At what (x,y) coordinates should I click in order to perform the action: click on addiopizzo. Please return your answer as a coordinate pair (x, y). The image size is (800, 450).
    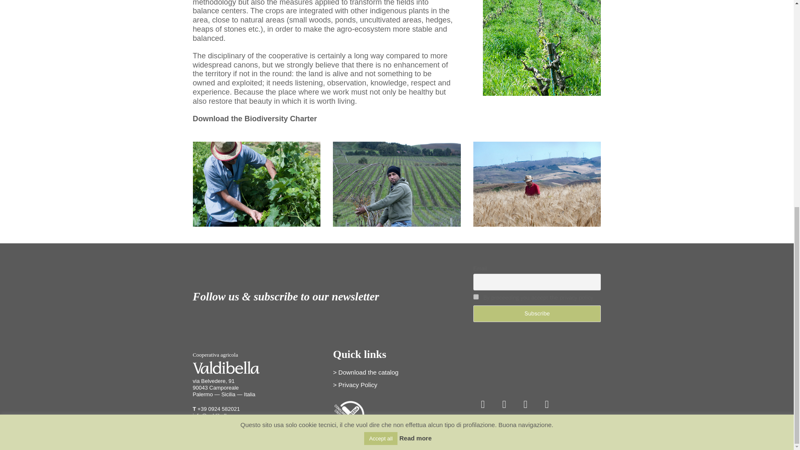
    Looking at the image, I should click on (349, 417).